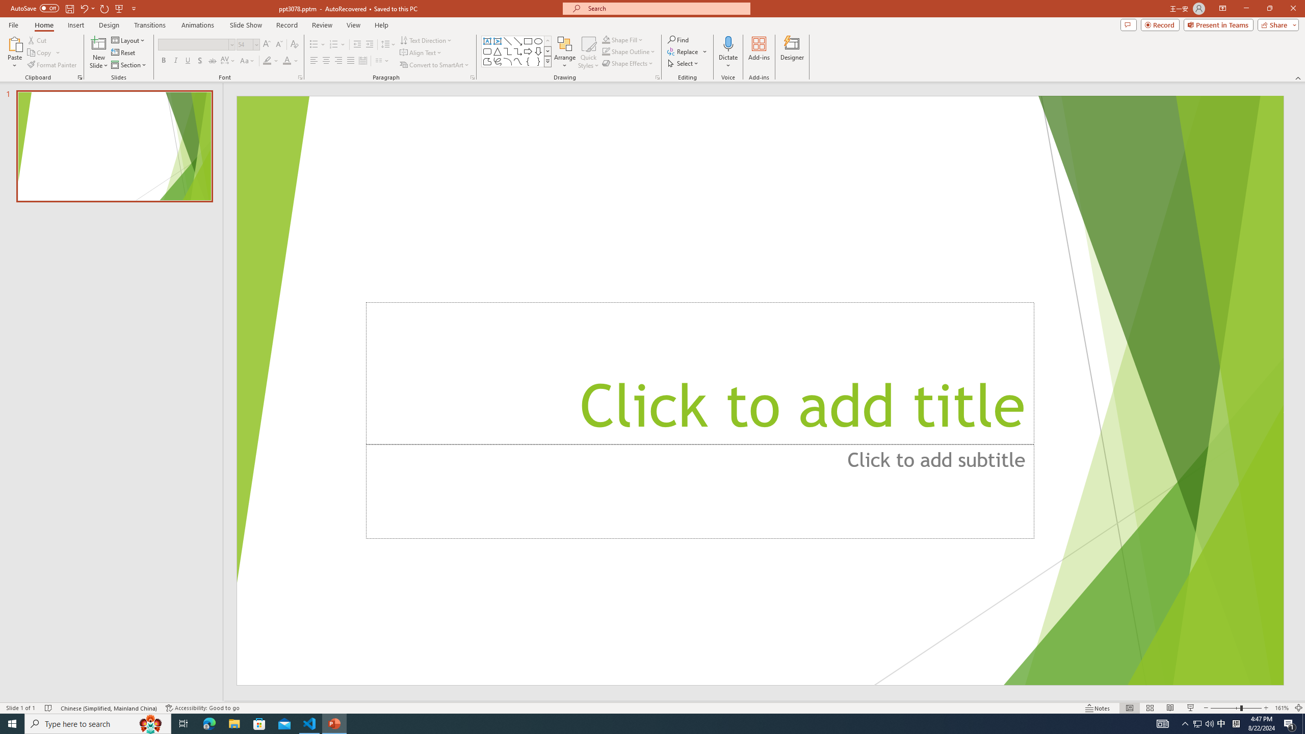 This screenshot has height=734, width=1305. Describe the element at coordinates (497, 61) in the screenshot. I see `Freeform: Scribble` at that location.